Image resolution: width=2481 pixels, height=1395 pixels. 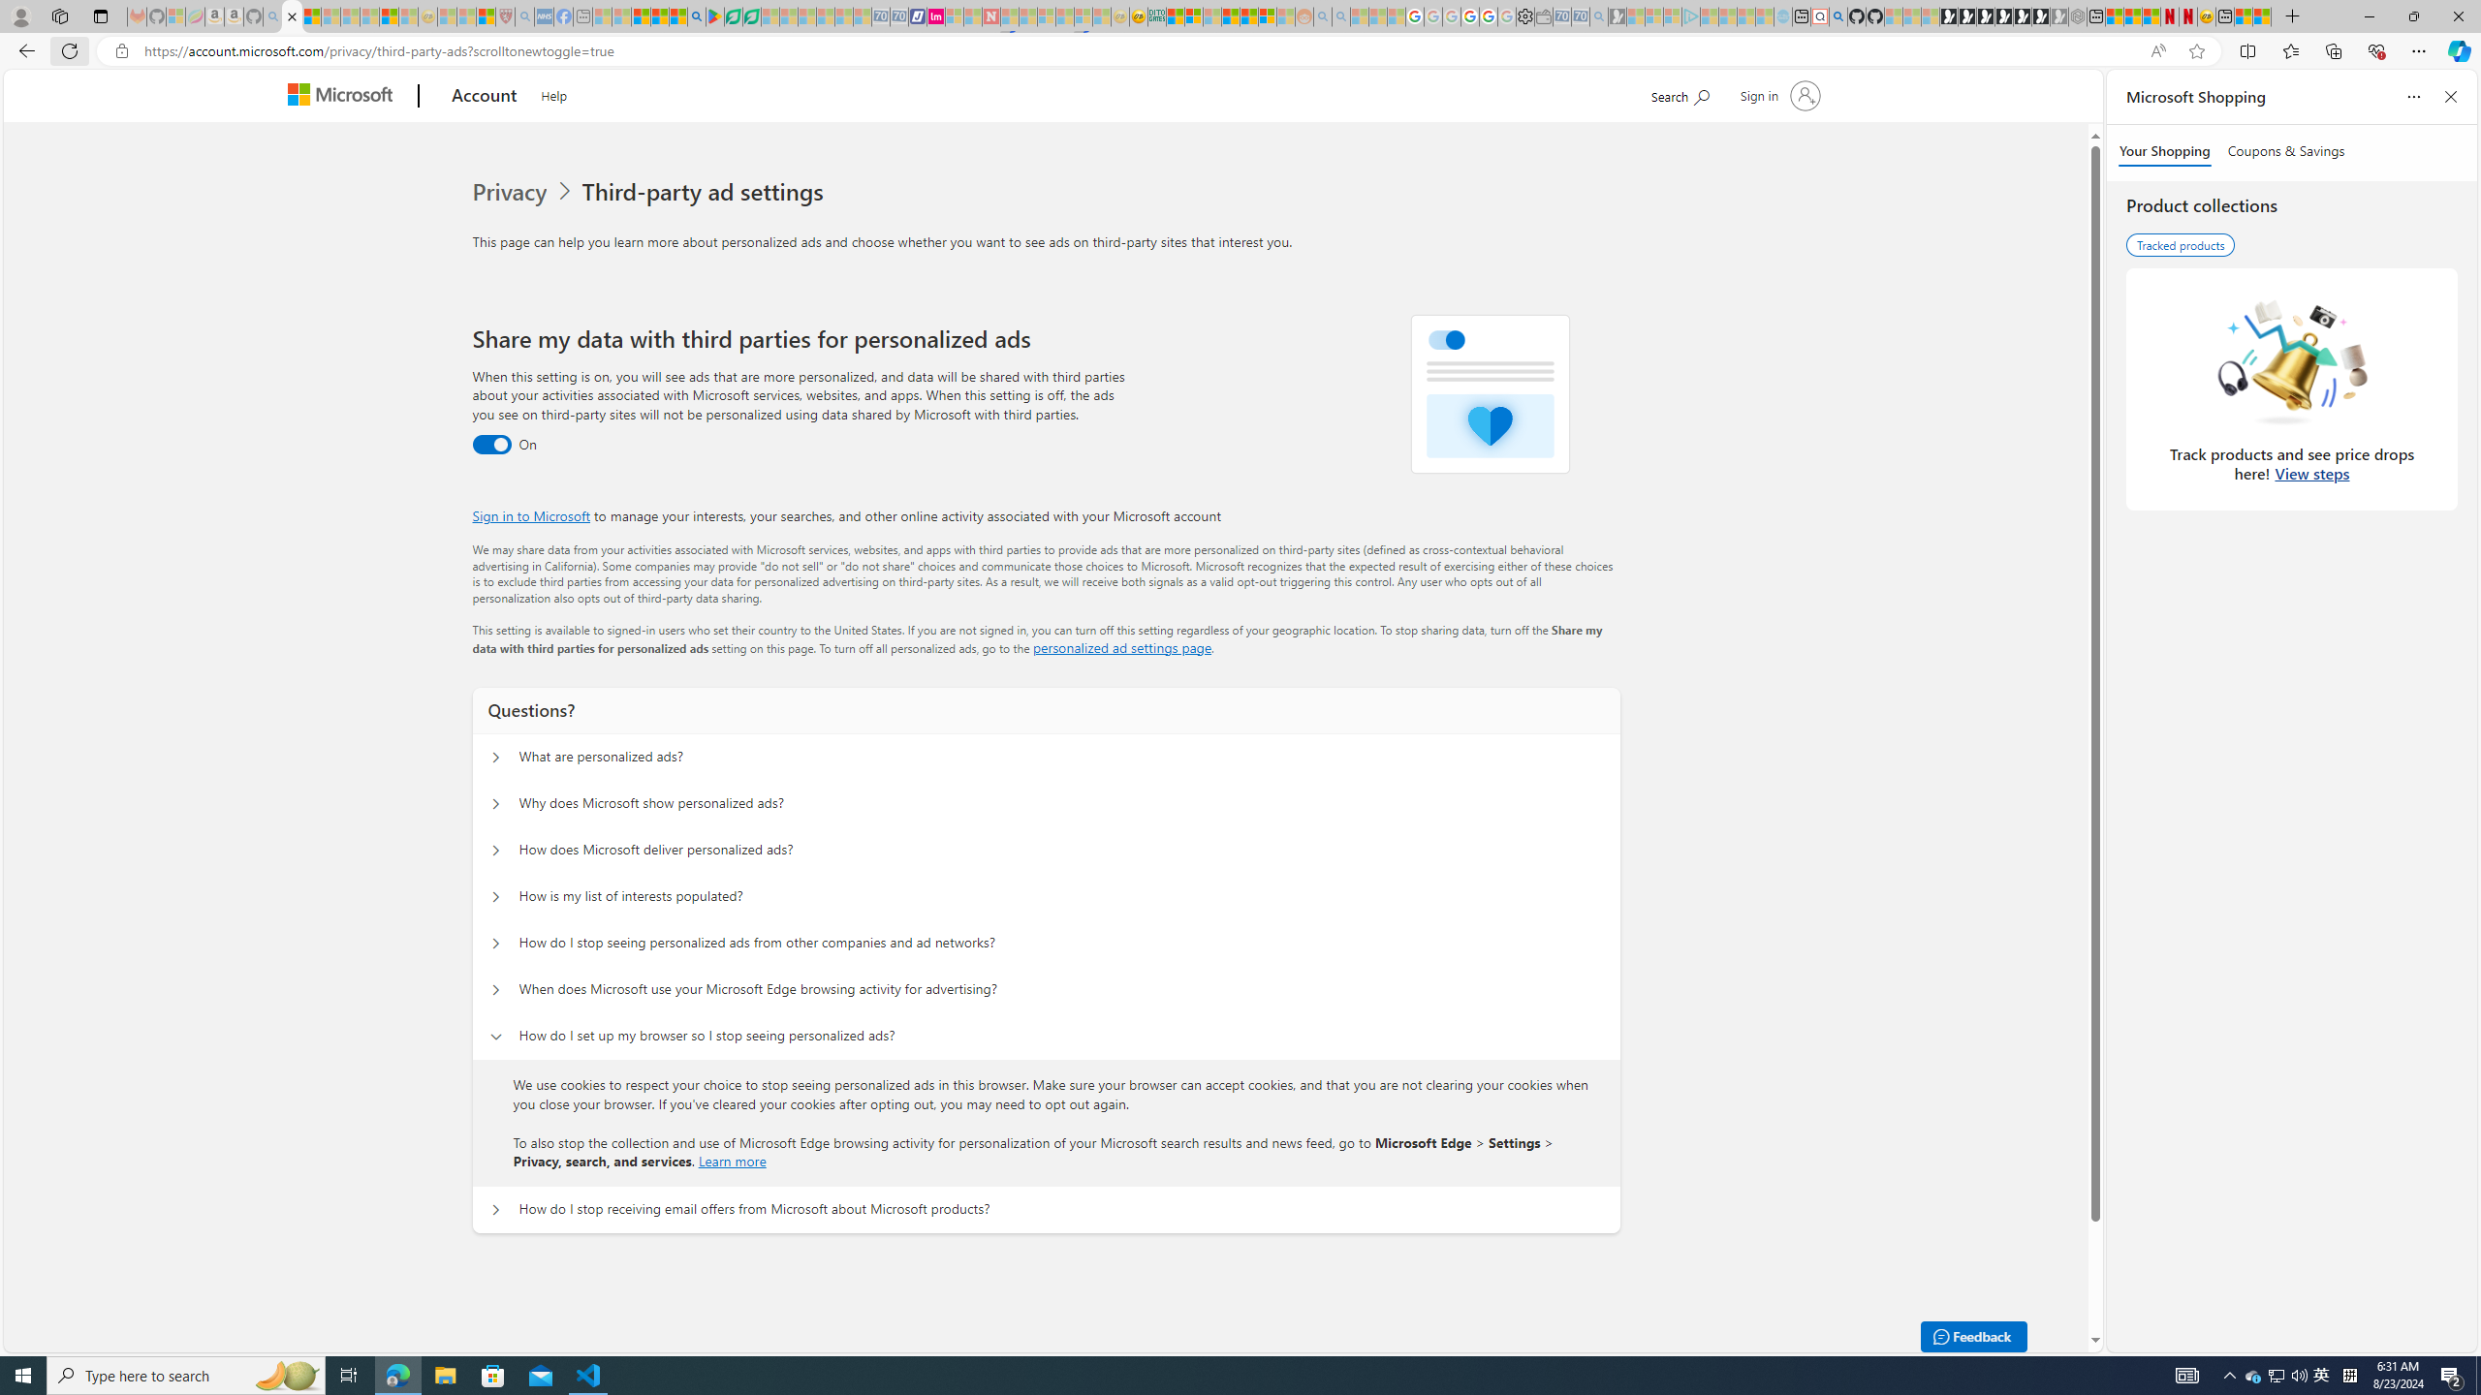 What do you see at coordinates (1680, 93) in the screenshot?
I see `Search Microsoft.com` at bounding box center [1680, 93].